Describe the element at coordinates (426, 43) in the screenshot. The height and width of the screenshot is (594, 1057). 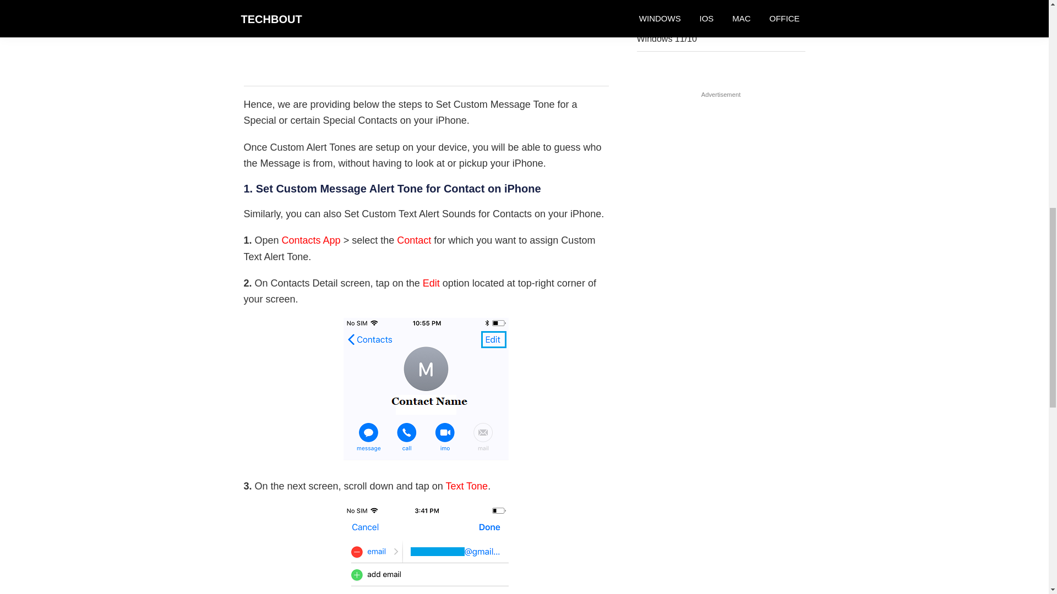
I see `Advertisement` at that location.